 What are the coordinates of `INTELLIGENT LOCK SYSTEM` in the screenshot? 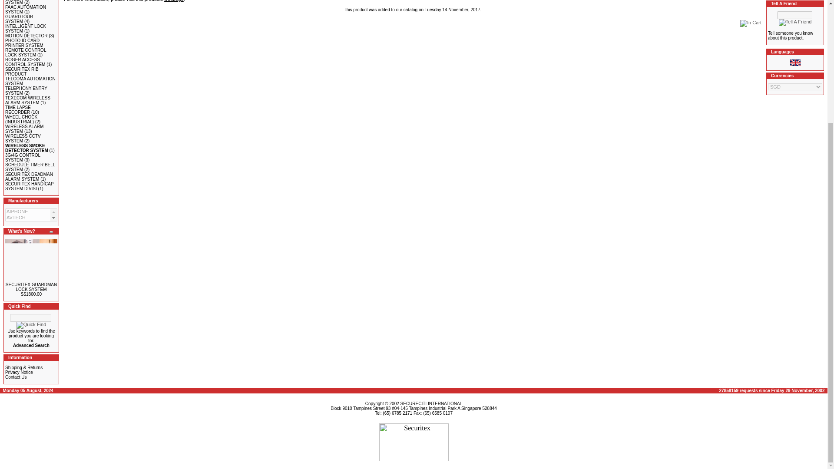 It's located at (25, 29).